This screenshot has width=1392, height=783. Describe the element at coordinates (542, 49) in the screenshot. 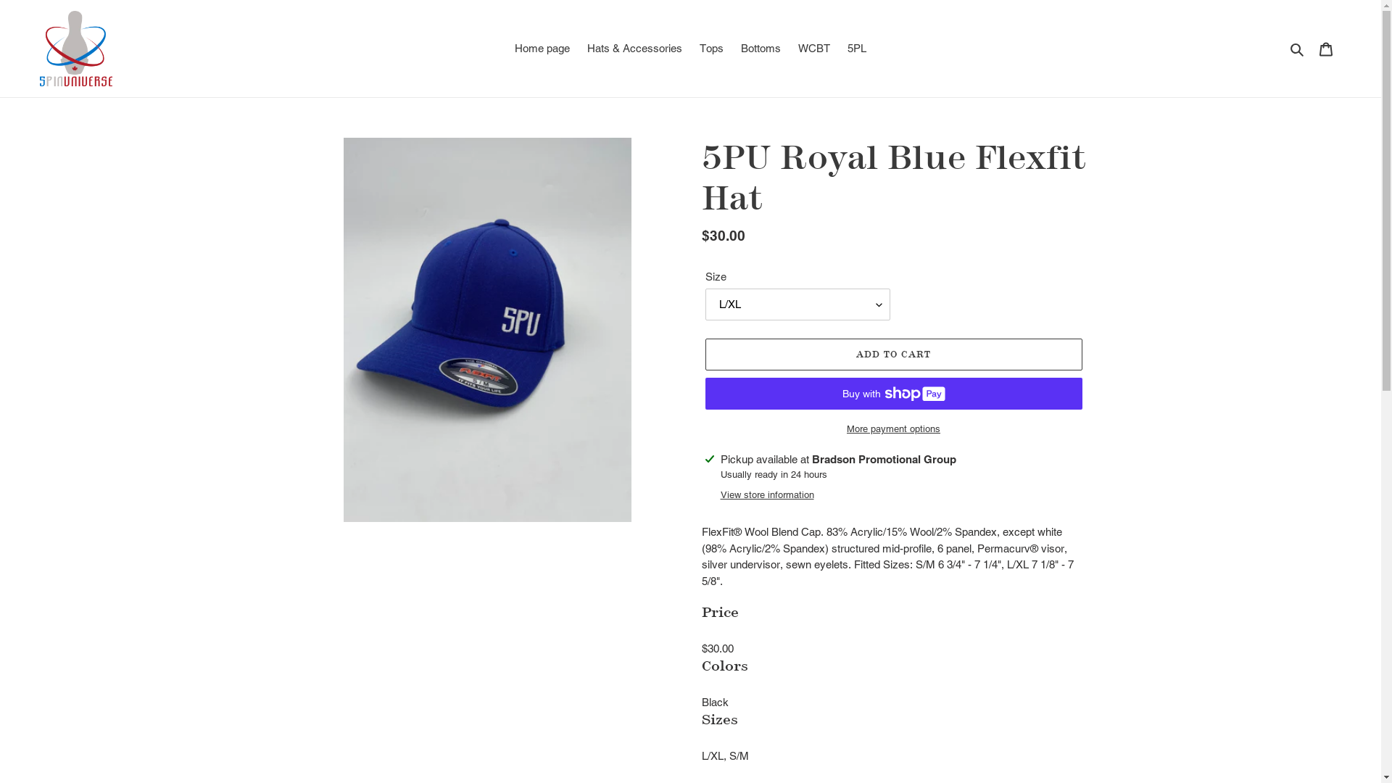

I see `Home page` at that location.